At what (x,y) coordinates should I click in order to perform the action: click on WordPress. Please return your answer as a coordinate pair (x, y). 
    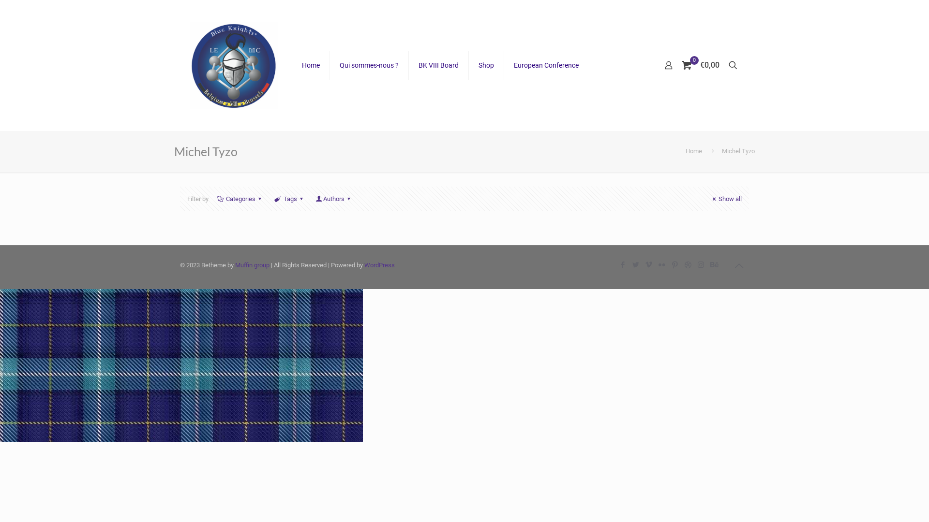
    Looking at the image, I should click on (379, 265).